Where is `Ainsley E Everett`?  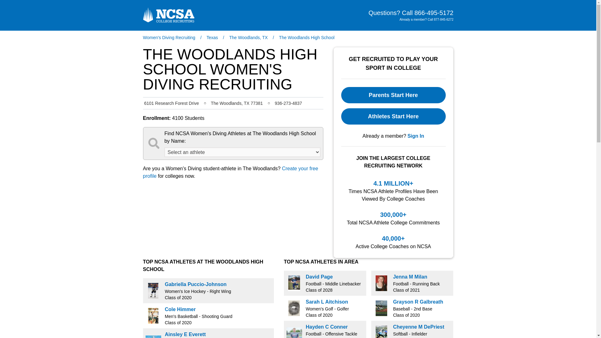 Ainsley E Everett is located at coordinates (185, 334).